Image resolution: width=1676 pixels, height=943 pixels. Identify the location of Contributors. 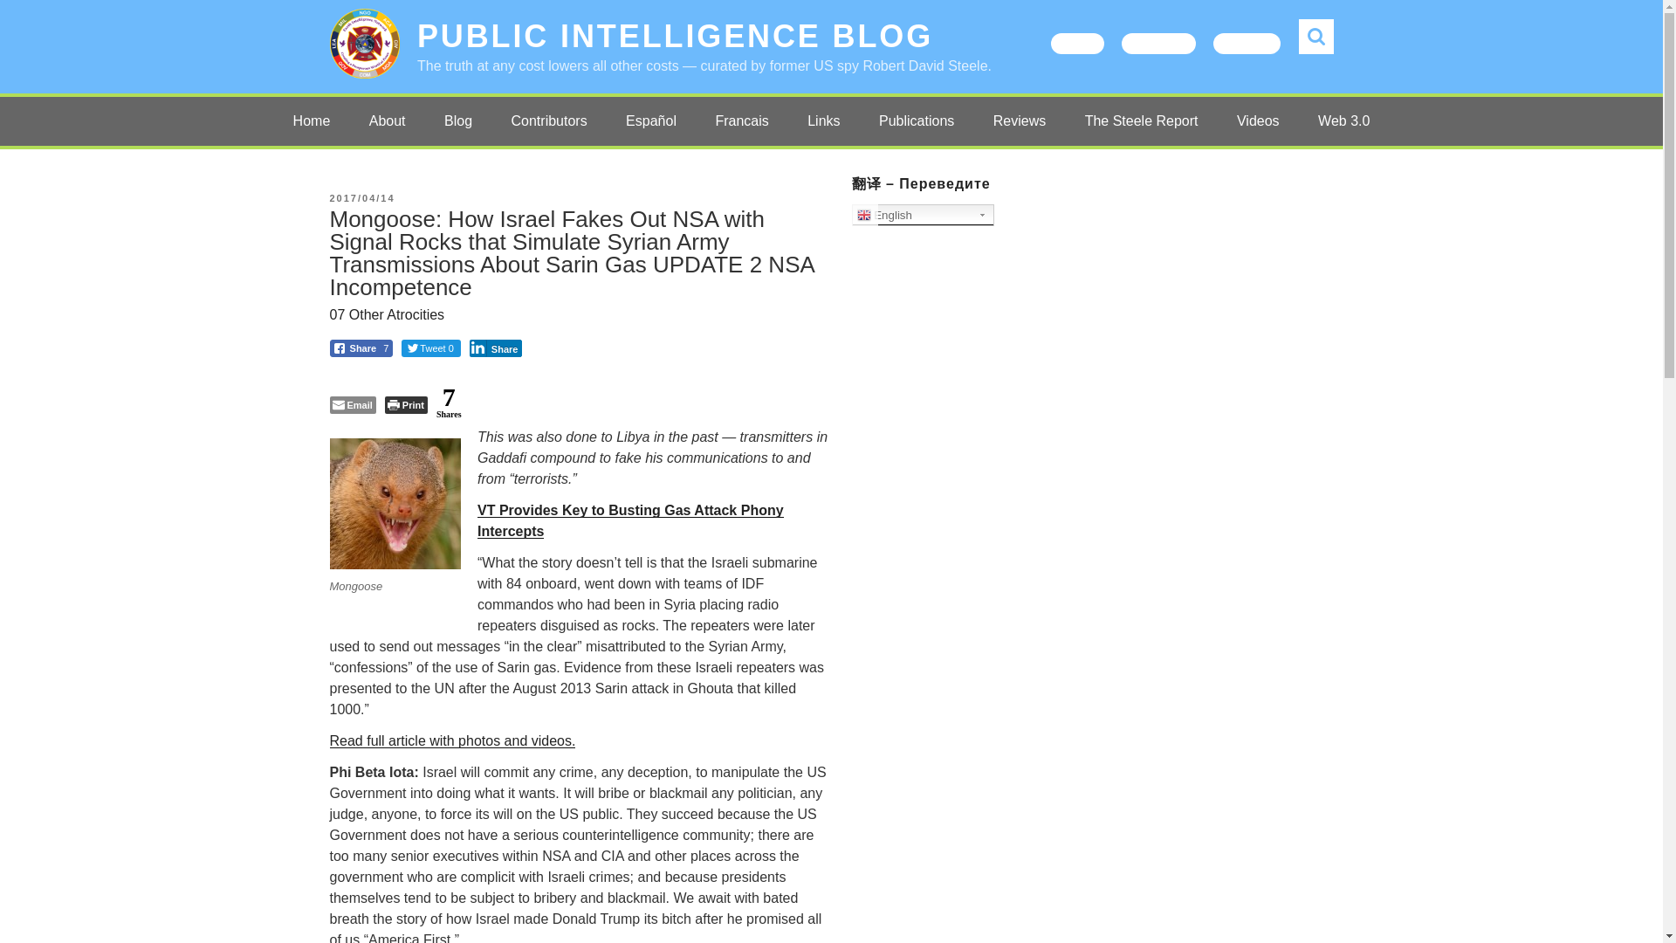
(550, 121).